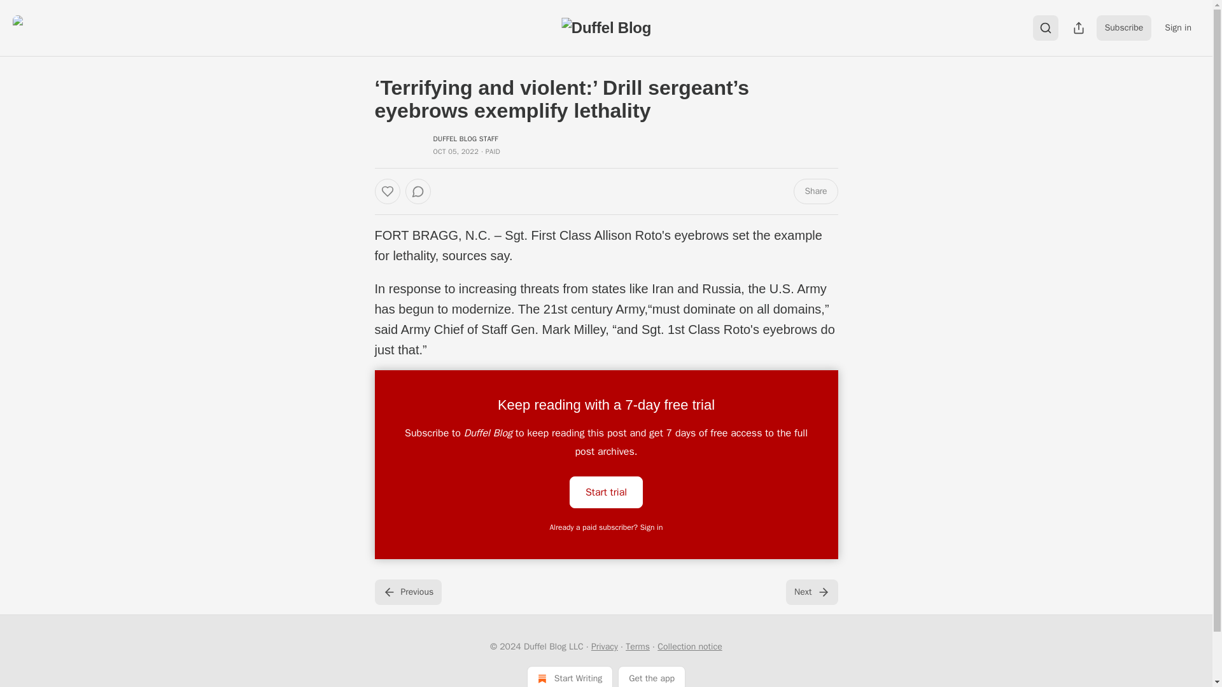 This screenshot has height=687, width=1222. Describe the element at coordinates (638, 646) in the screenshot. I see `Terms` at that location.